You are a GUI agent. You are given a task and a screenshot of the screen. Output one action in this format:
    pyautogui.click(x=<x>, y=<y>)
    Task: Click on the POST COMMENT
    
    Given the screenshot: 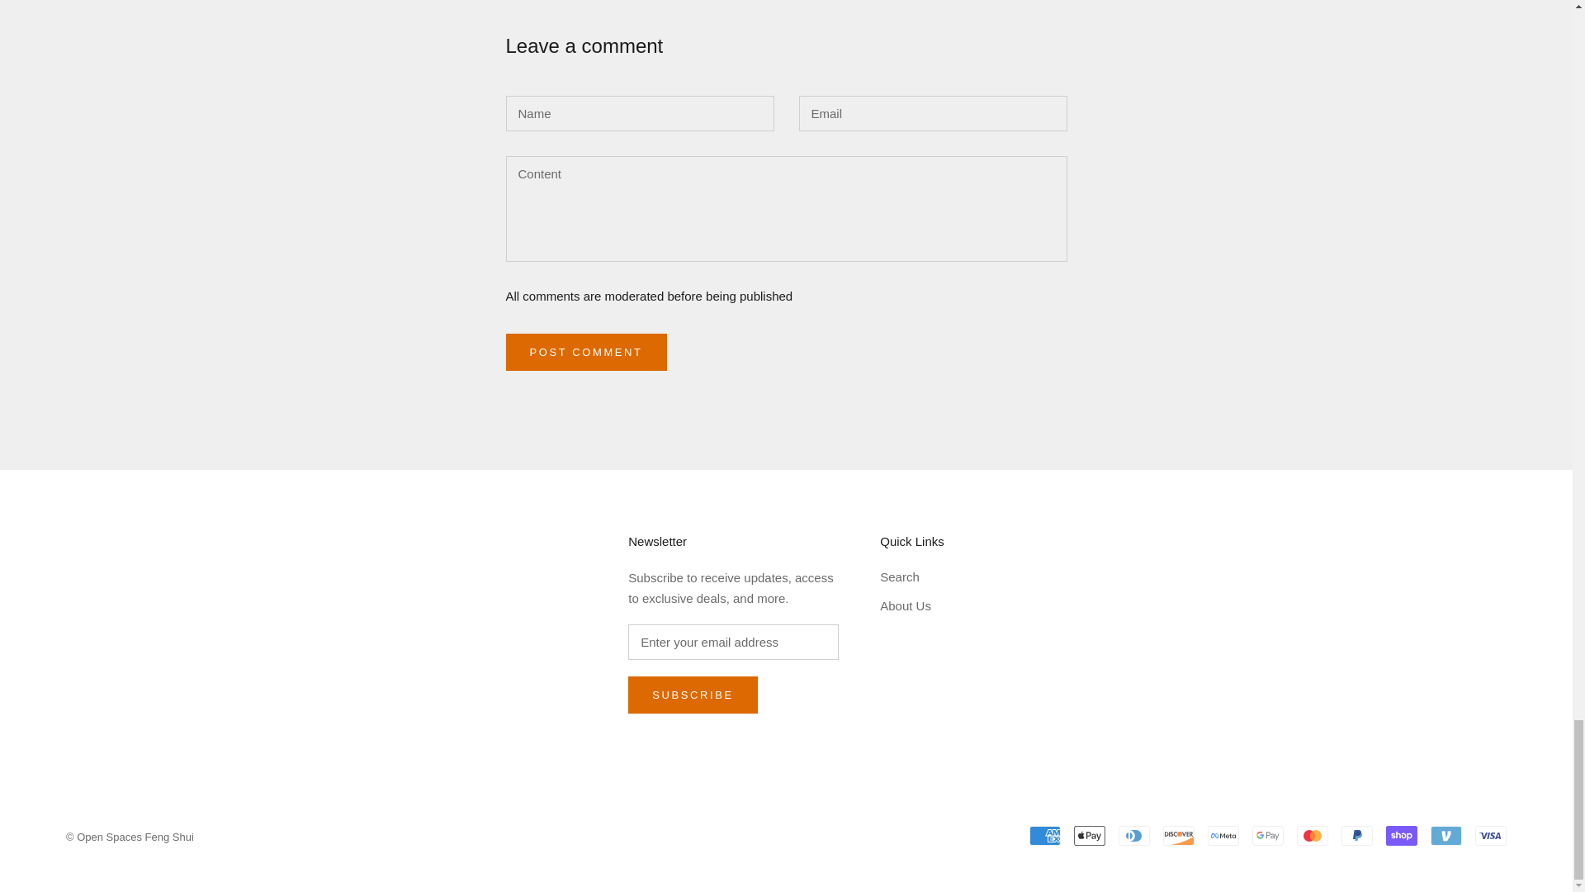 What is the action you would take?
    pyautogui.click(x=585, y=352)
    